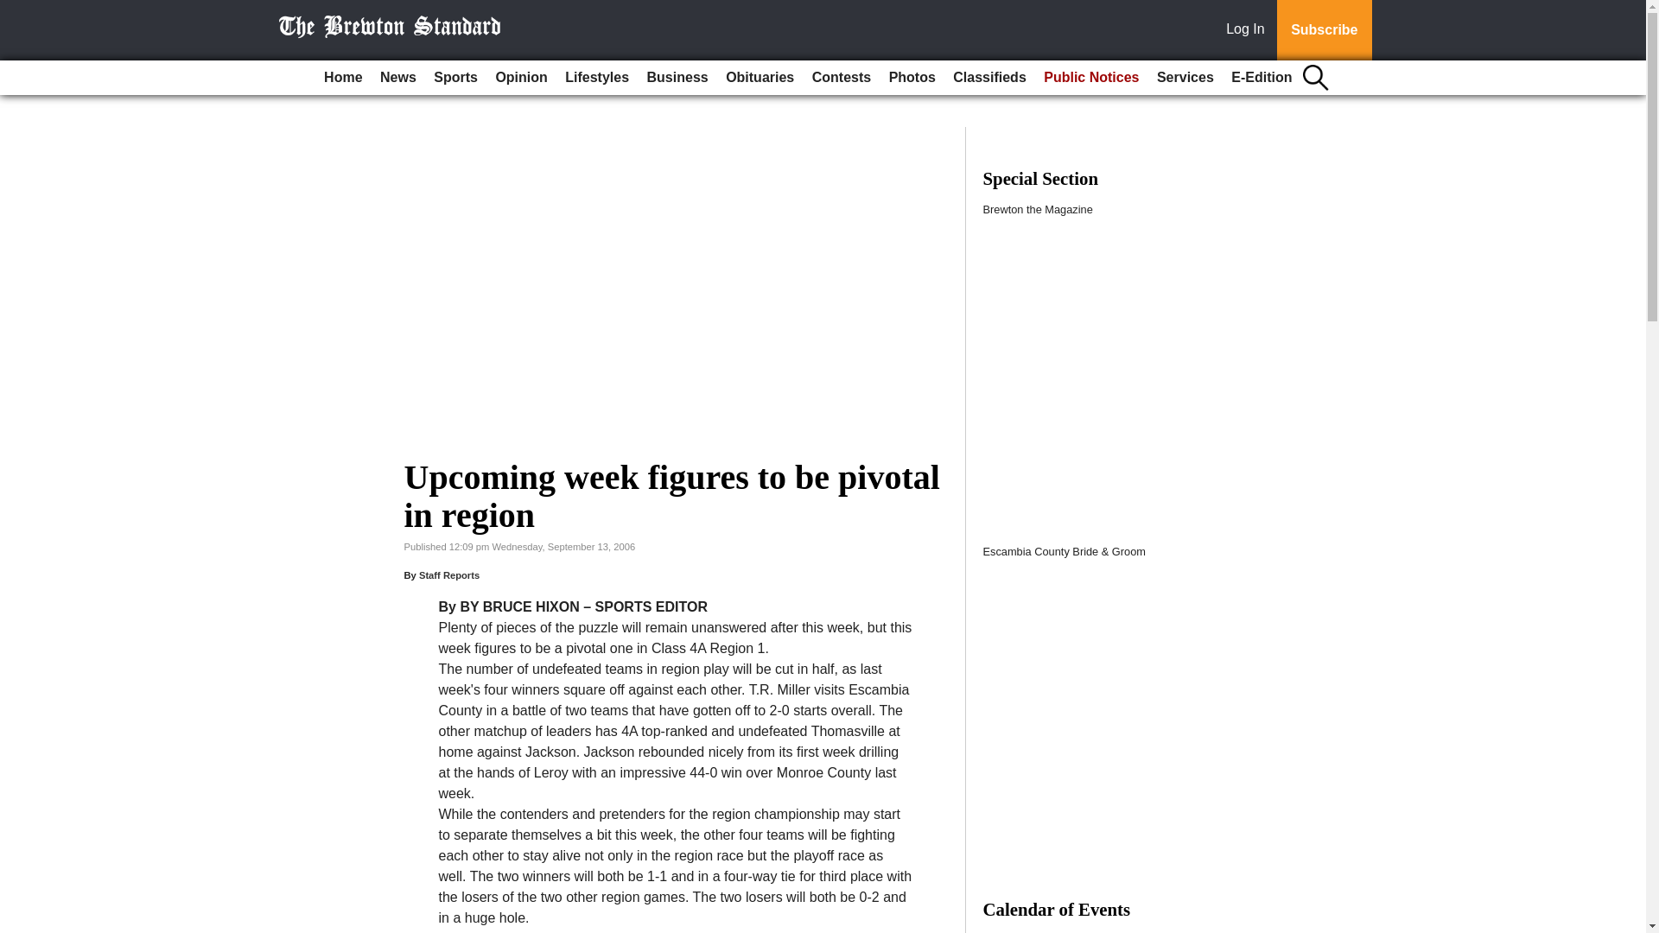 The height and width of the screenshot is (933, 1659). I want to click on Home, so click(342, 78).